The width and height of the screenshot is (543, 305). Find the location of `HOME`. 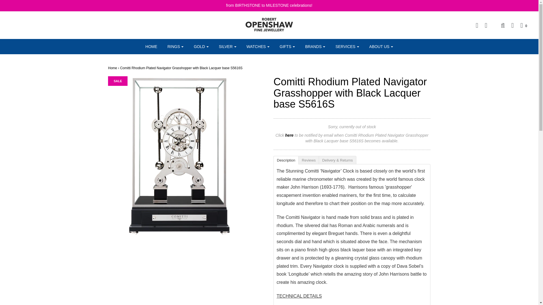

HOME is located at coordinates (151, 46).